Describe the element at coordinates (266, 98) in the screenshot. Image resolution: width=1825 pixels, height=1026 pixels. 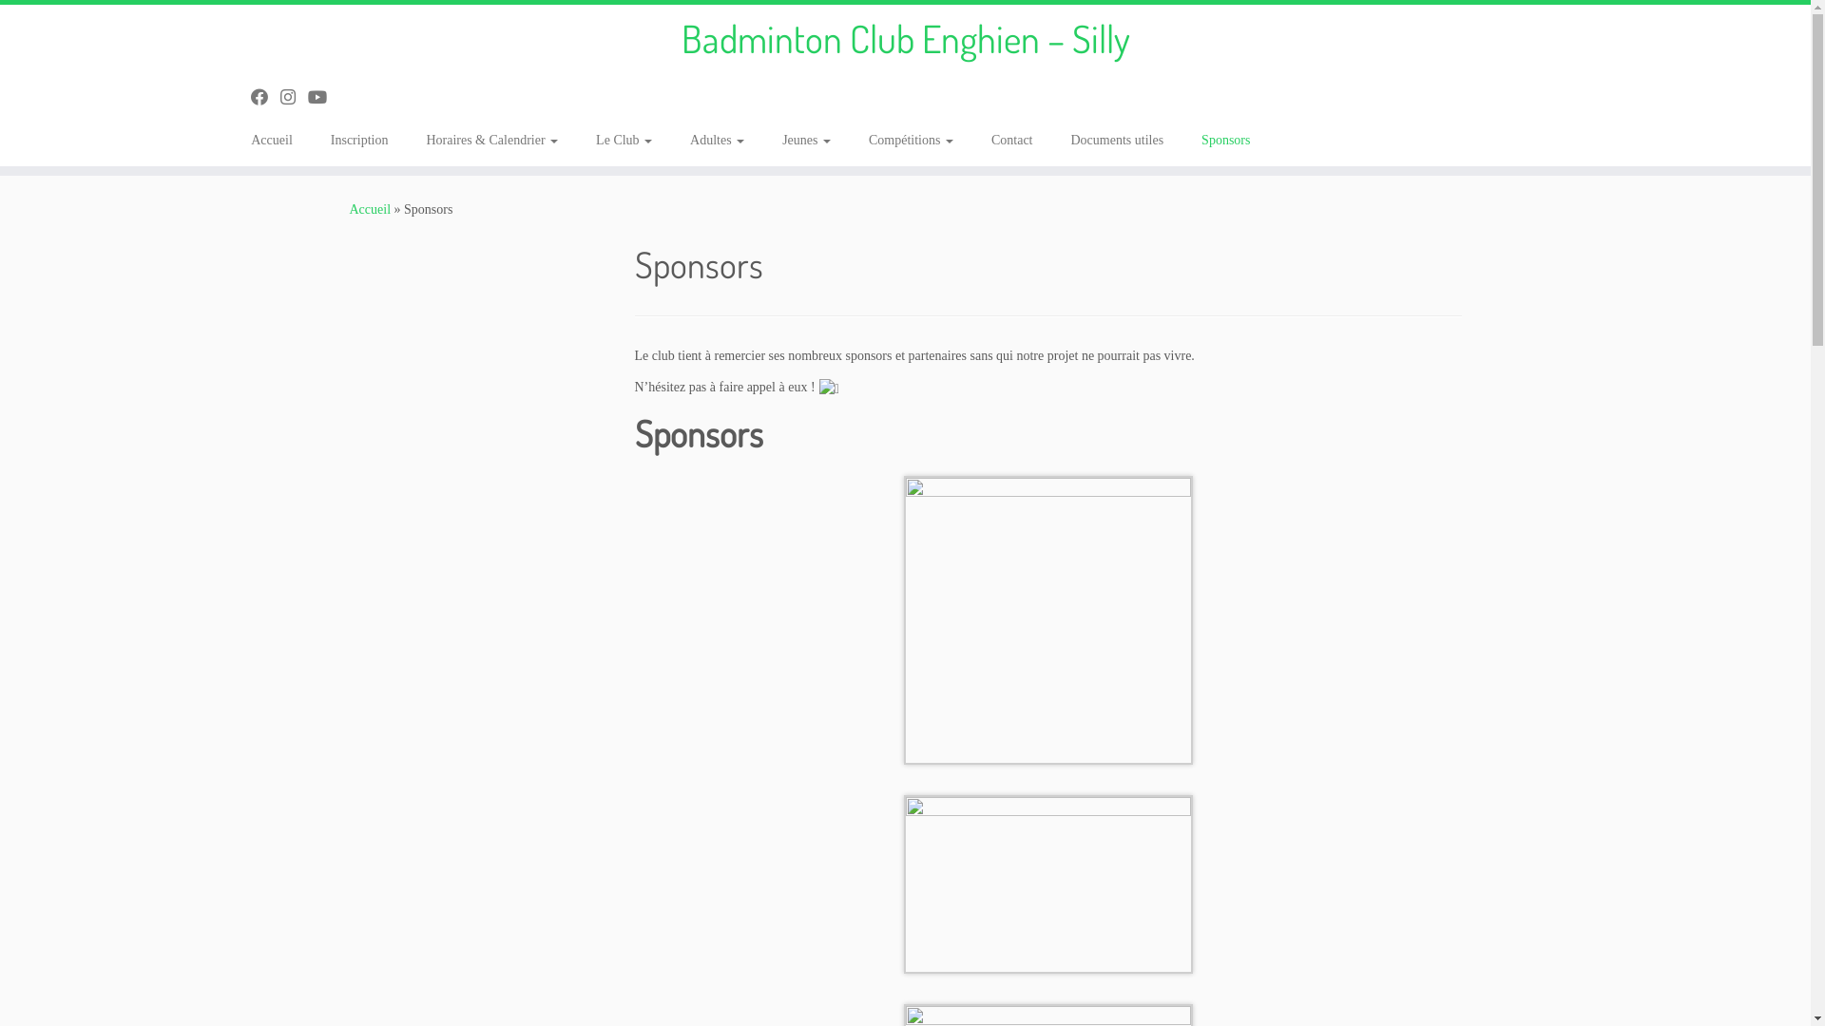
I see `Suivez-moi sur Facebook` at that location.